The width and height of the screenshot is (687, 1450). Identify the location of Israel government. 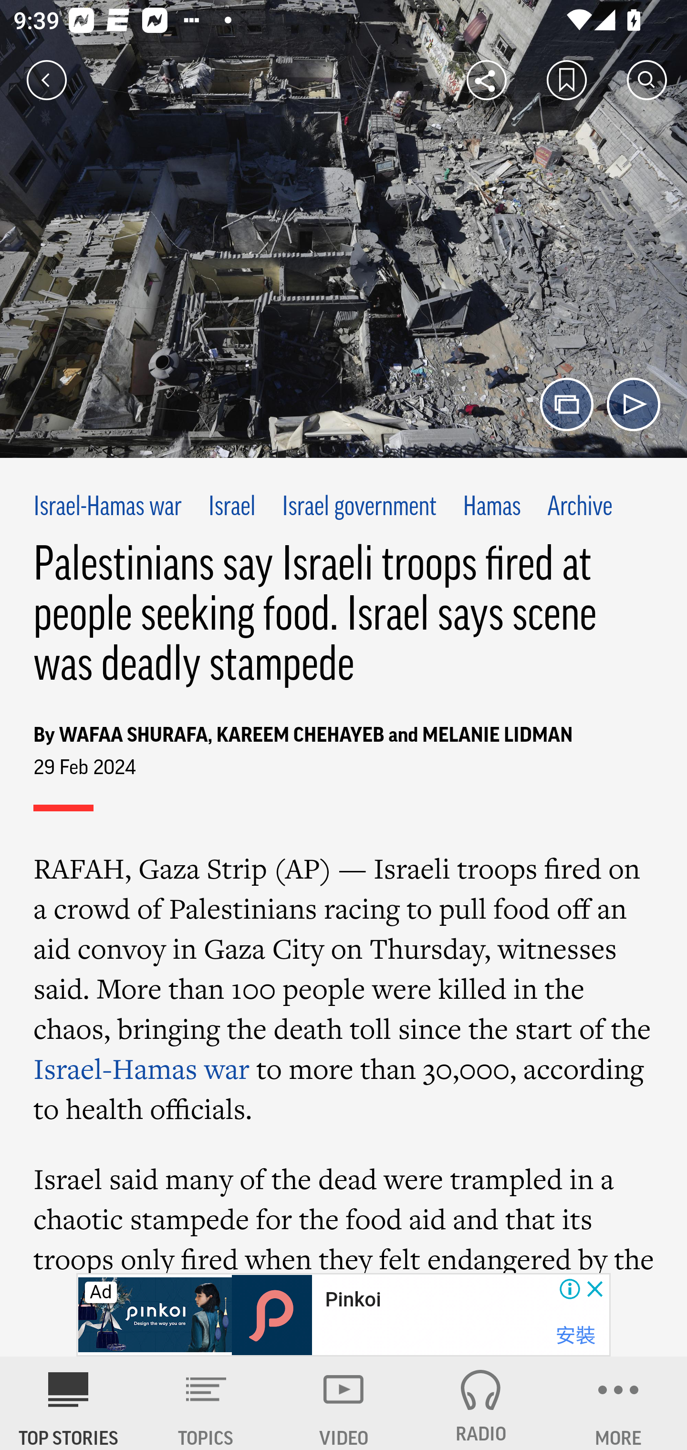
(359, 508).